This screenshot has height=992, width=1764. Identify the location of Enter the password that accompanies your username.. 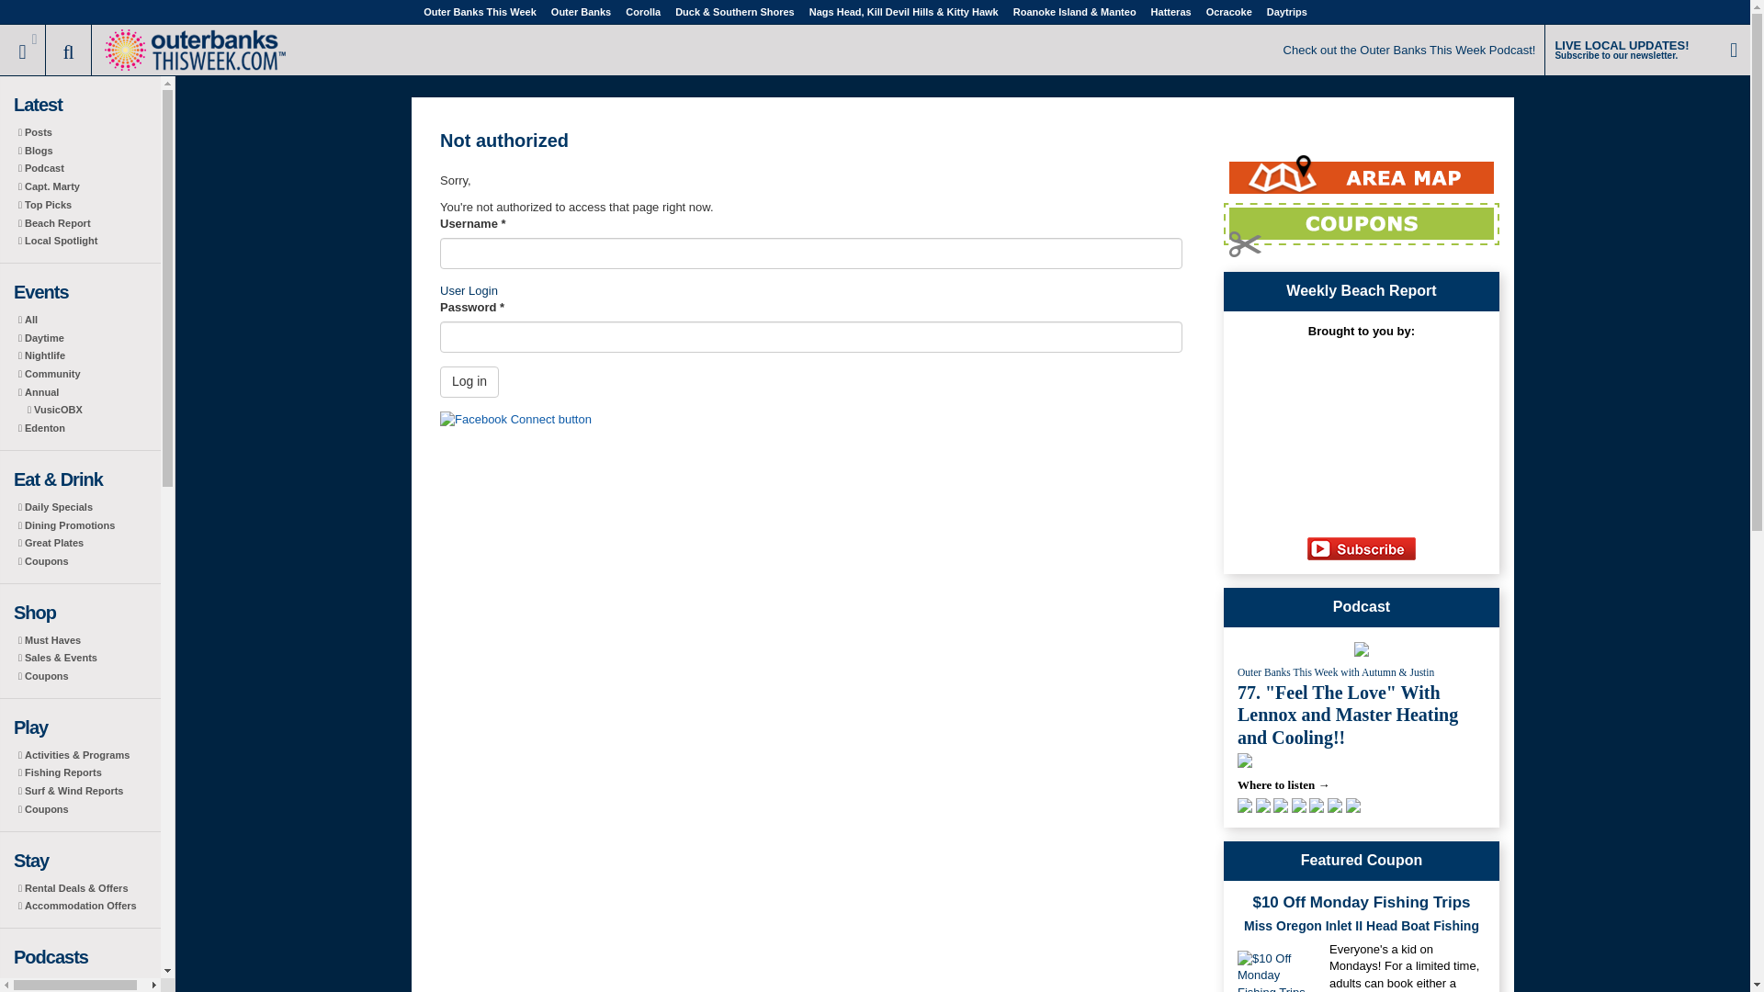
(810, 336).